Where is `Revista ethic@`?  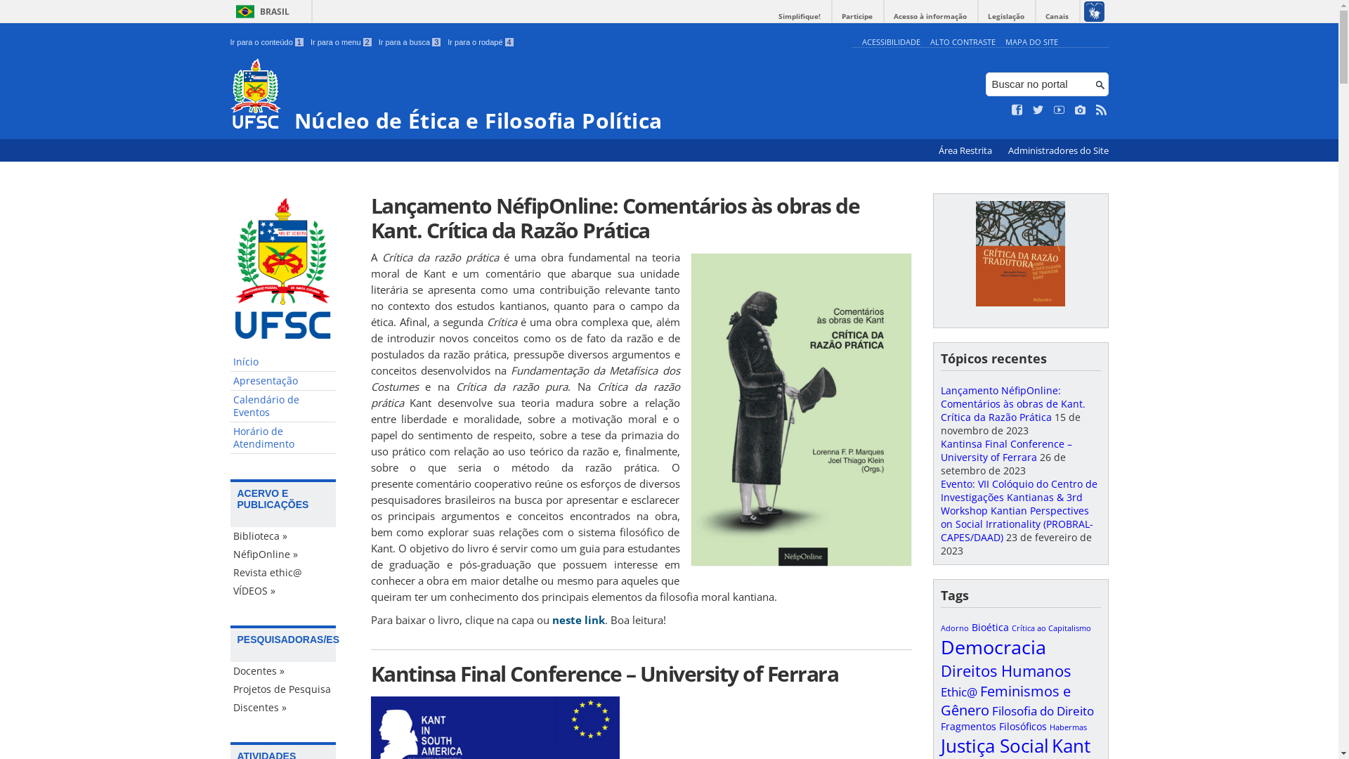
Revista ethic@ is located at coordinates (283, 573).